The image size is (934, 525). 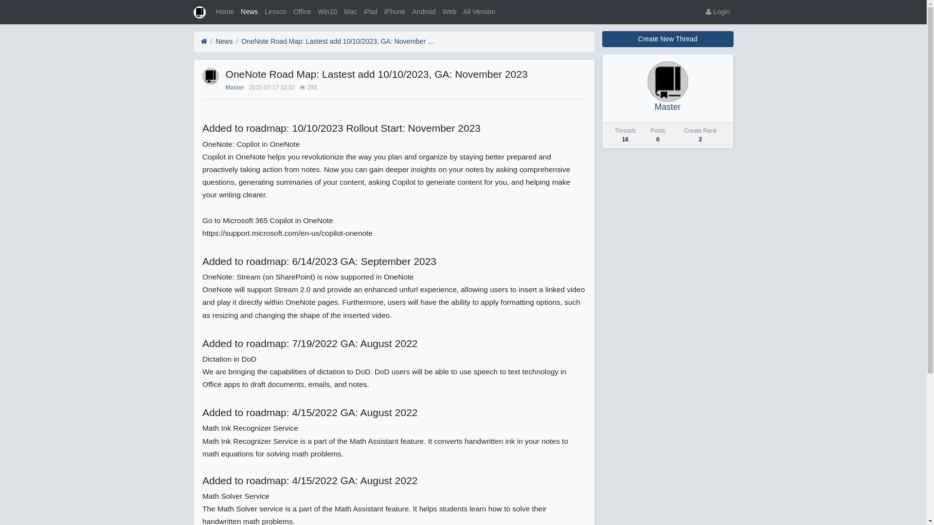 I want to click on News, so click(x=249, y=12).